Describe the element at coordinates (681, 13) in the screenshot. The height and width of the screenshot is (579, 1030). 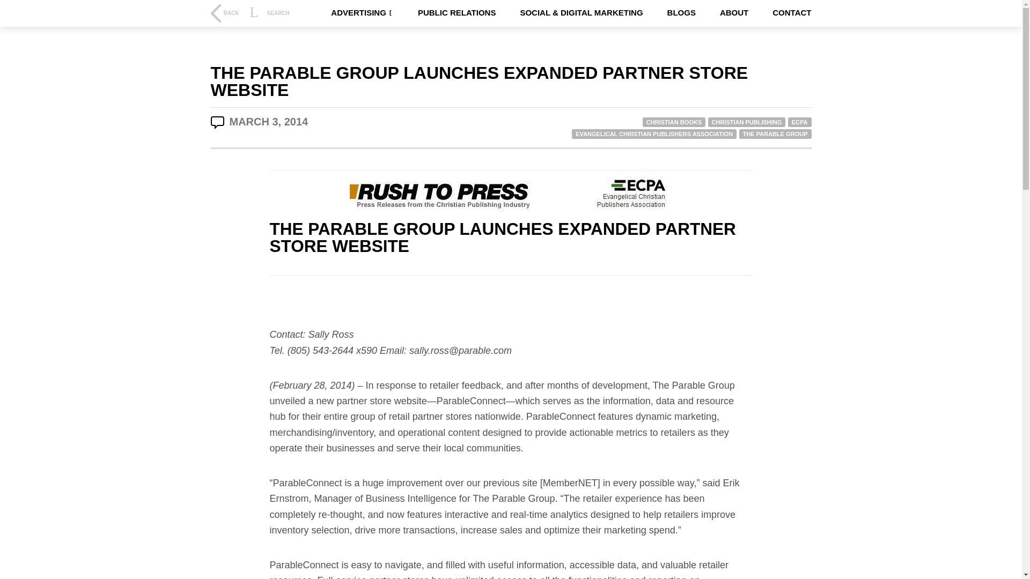
I see `BLOGS` at that location.